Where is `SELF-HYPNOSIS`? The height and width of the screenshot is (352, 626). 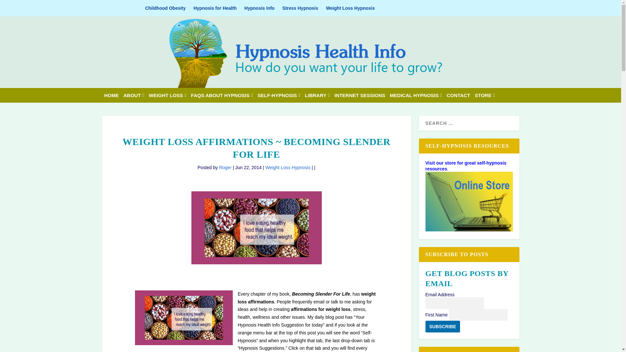
SELF-HYPNOSIS is located at coordinates (279, 95).